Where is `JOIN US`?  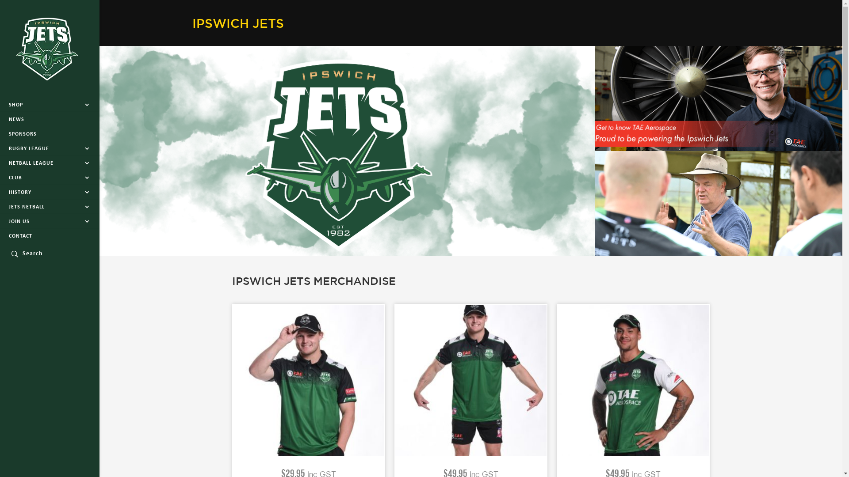 JOIN US is located at coordinates (50, 222).